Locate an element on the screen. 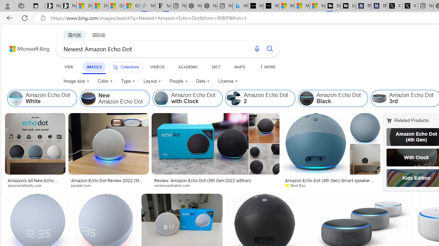 This screenshot has height=246, width=439. Newsletter Sign Up is located at coordinates (69, 6).